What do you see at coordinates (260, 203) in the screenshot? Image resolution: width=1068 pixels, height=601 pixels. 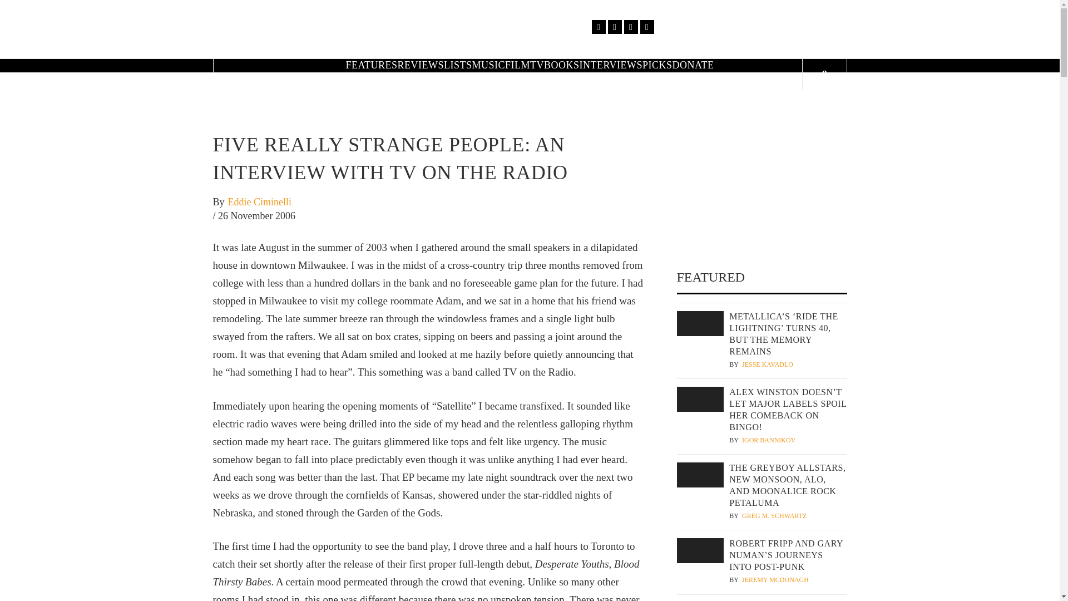 I see `Eddie Ciminelli` at bounding box center [260, 203].